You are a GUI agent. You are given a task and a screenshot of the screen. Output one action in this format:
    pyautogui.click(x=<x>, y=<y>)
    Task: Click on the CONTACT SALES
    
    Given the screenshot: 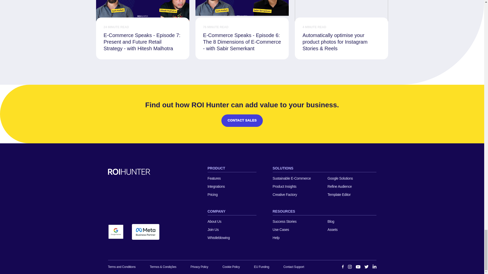 What is the action you would take?
    pyautogui.click(x=242, y=121)
    